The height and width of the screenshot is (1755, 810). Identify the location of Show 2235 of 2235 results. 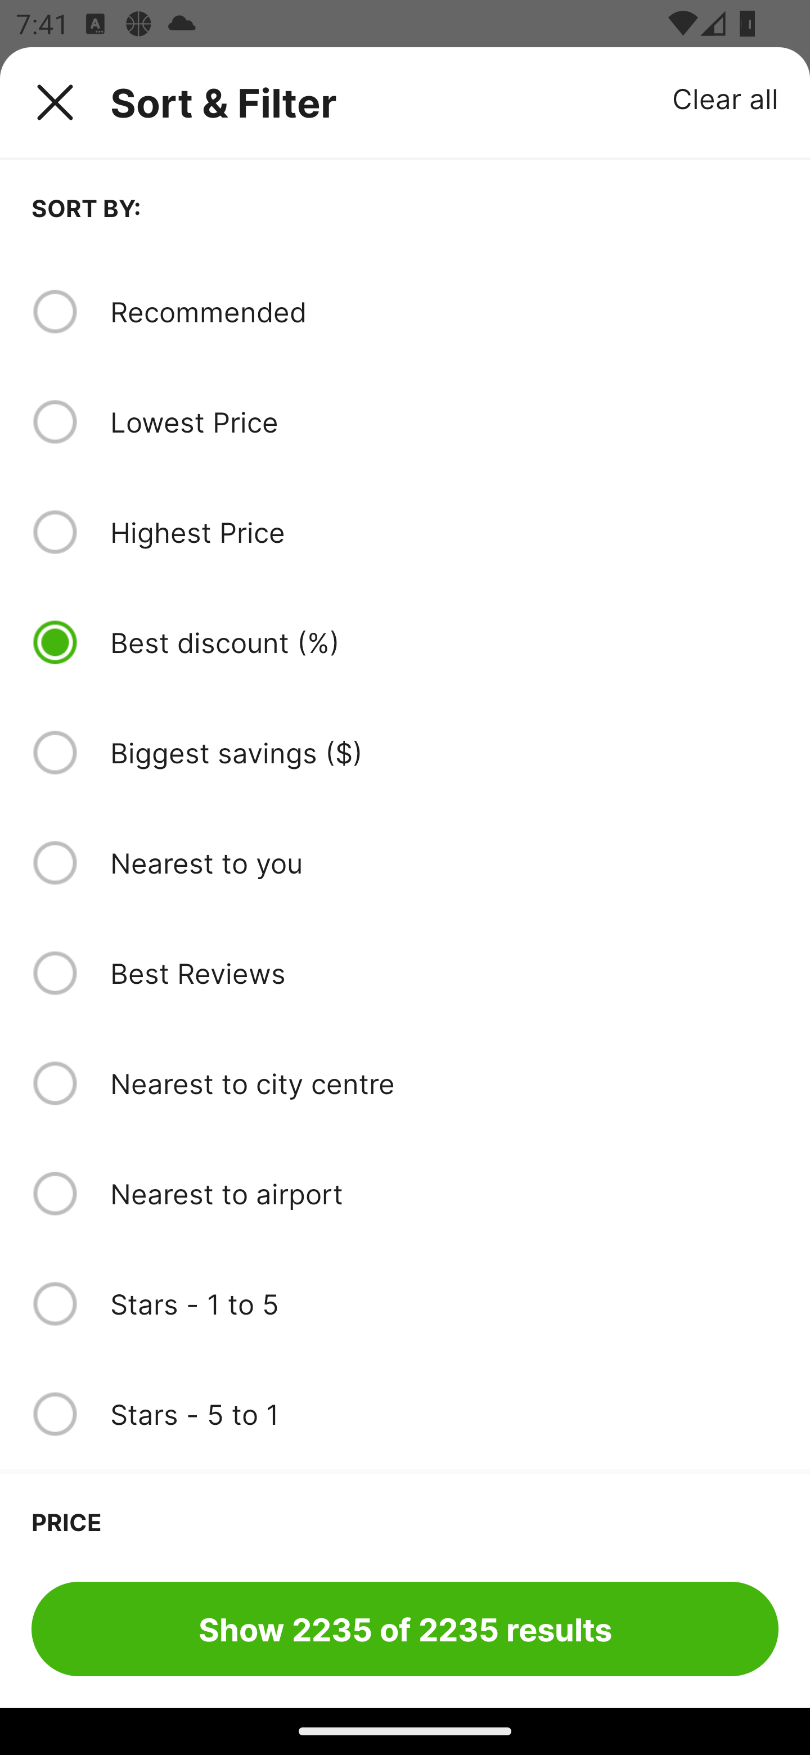
(405, 1628).